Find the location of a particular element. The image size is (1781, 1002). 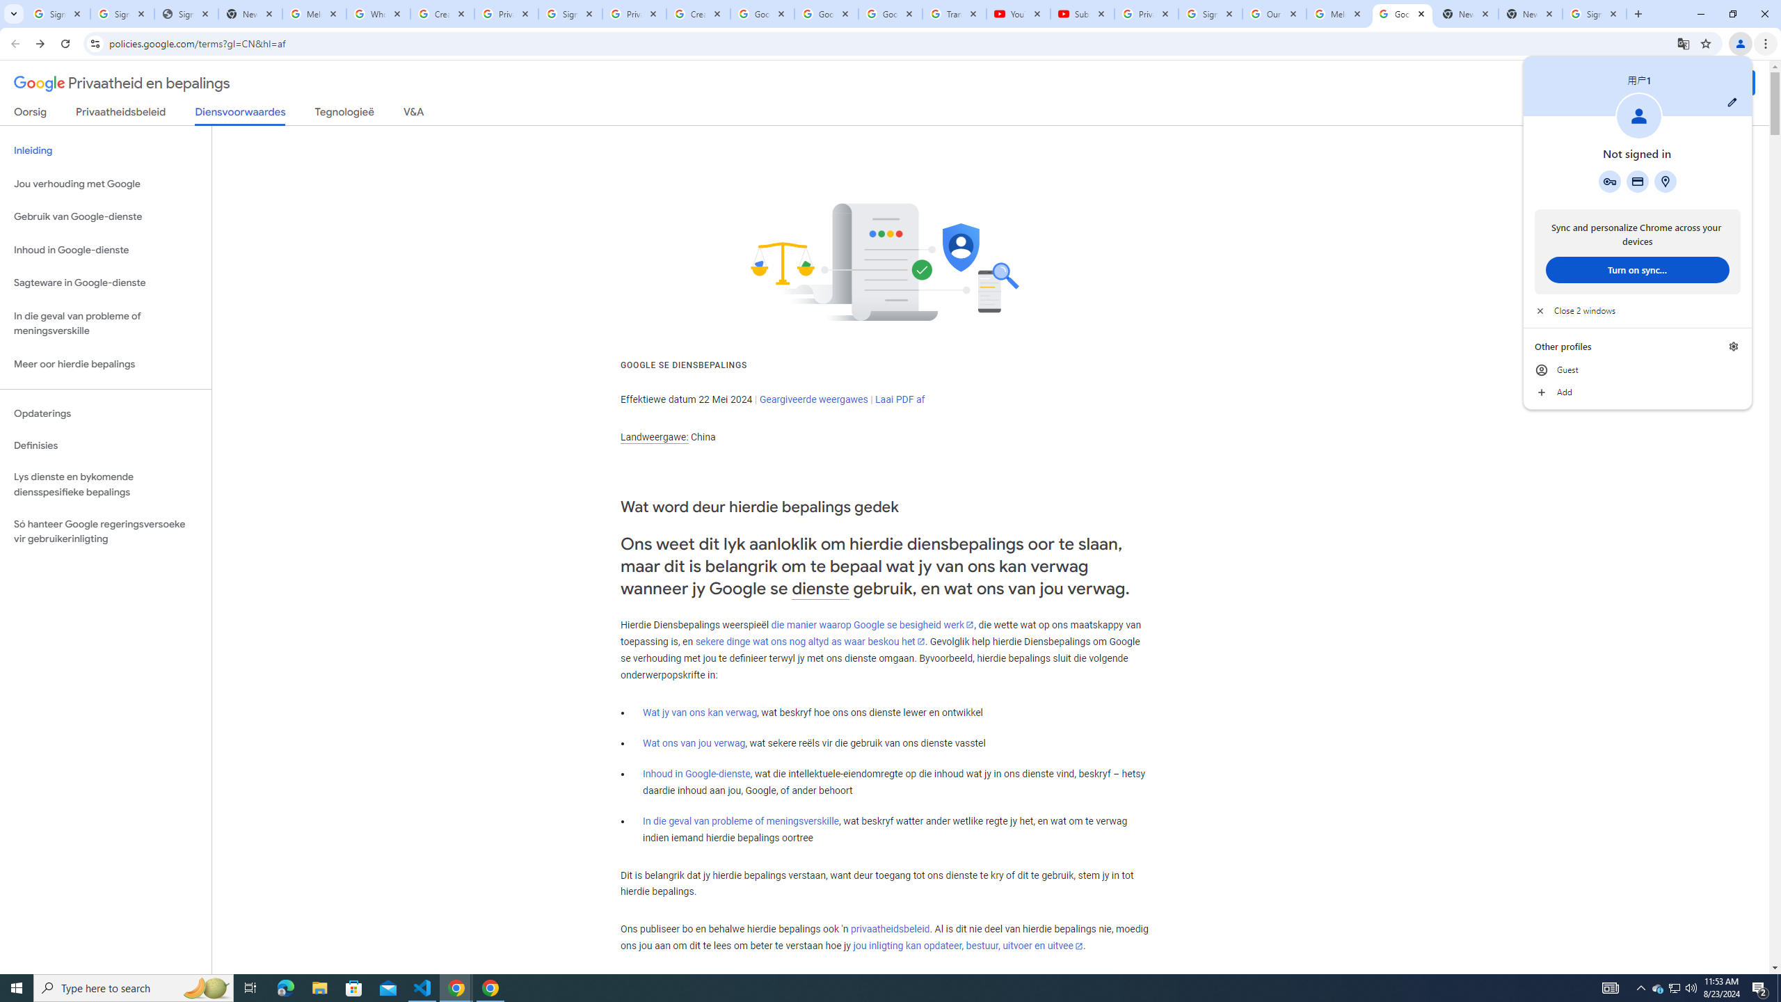

Task View is located at coordinates (106, 413).